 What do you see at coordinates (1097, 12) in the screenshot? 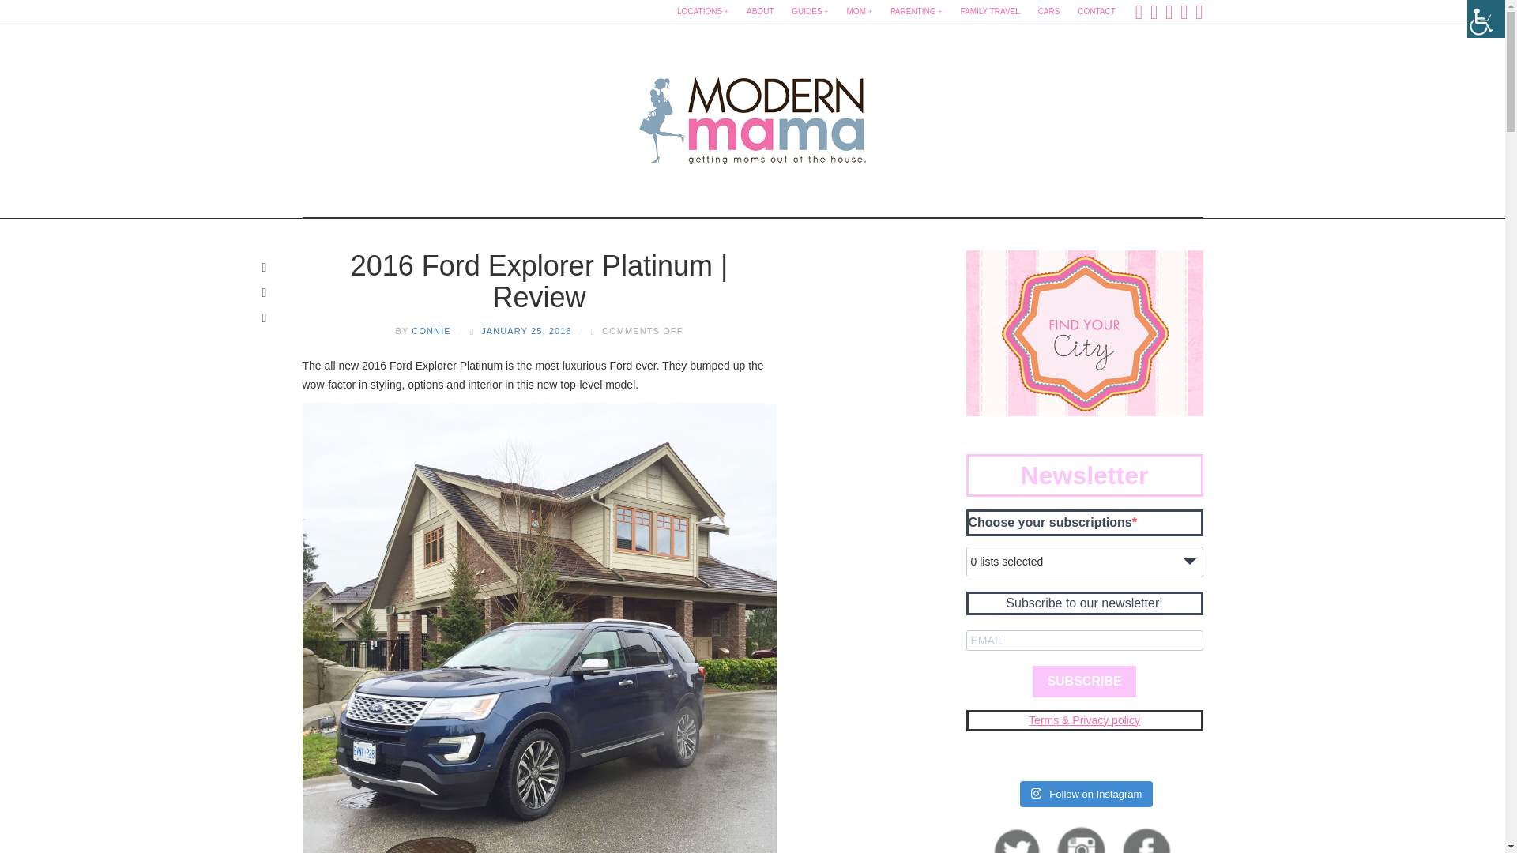
I see `CONTACT` at bounding box center [1097, 12].